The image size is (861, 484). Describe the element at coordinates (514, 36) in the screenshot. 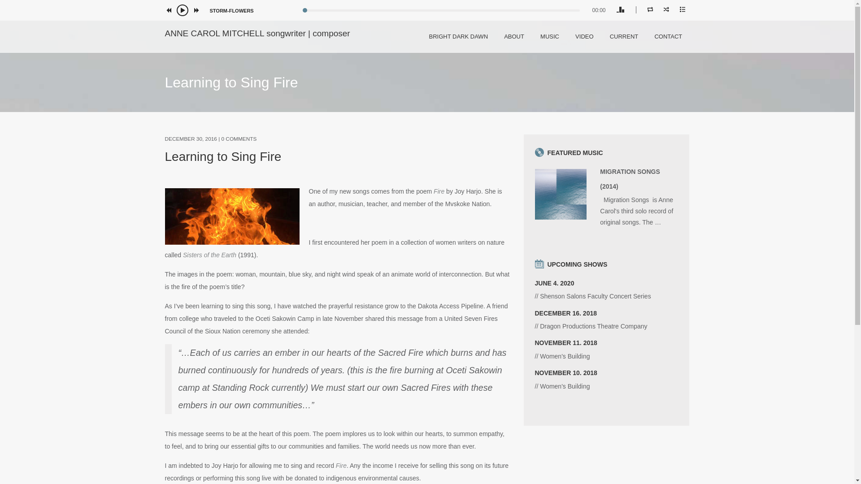

I see `ABOUT` at that location.